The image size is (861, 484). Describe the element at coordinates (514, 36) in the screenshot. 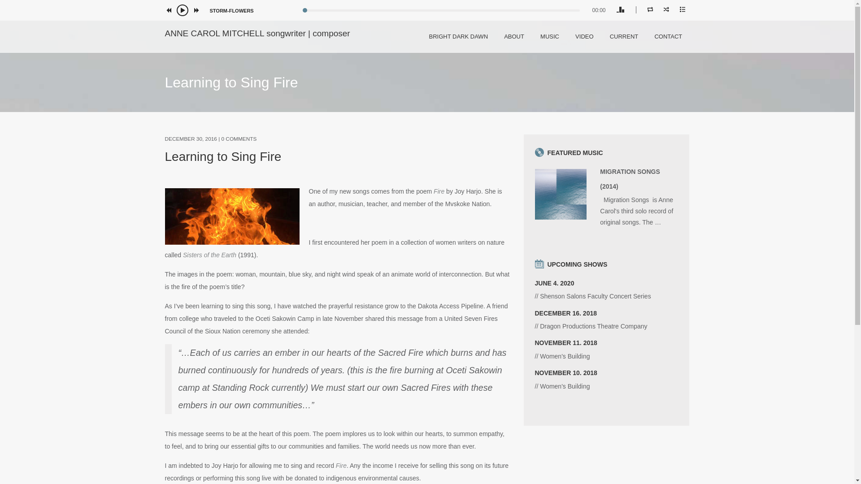

I see `ABOUT` at that location.